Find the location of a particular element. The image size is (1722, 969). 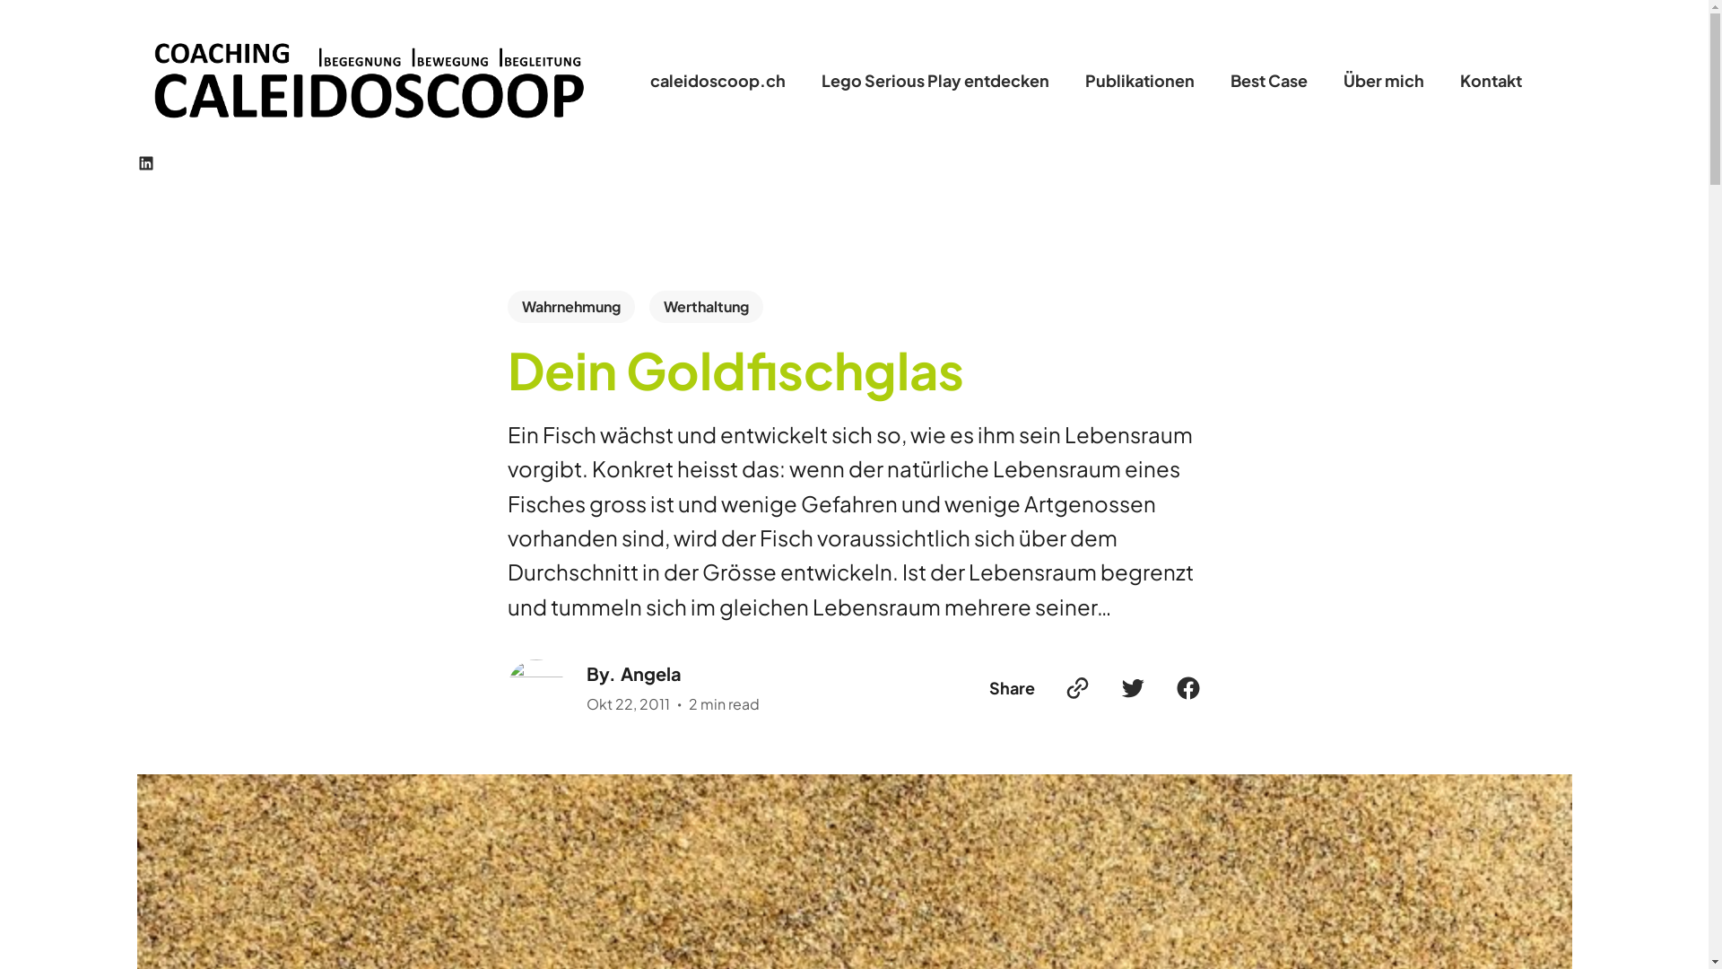

Best Case is located at coordinates (1269, 81).